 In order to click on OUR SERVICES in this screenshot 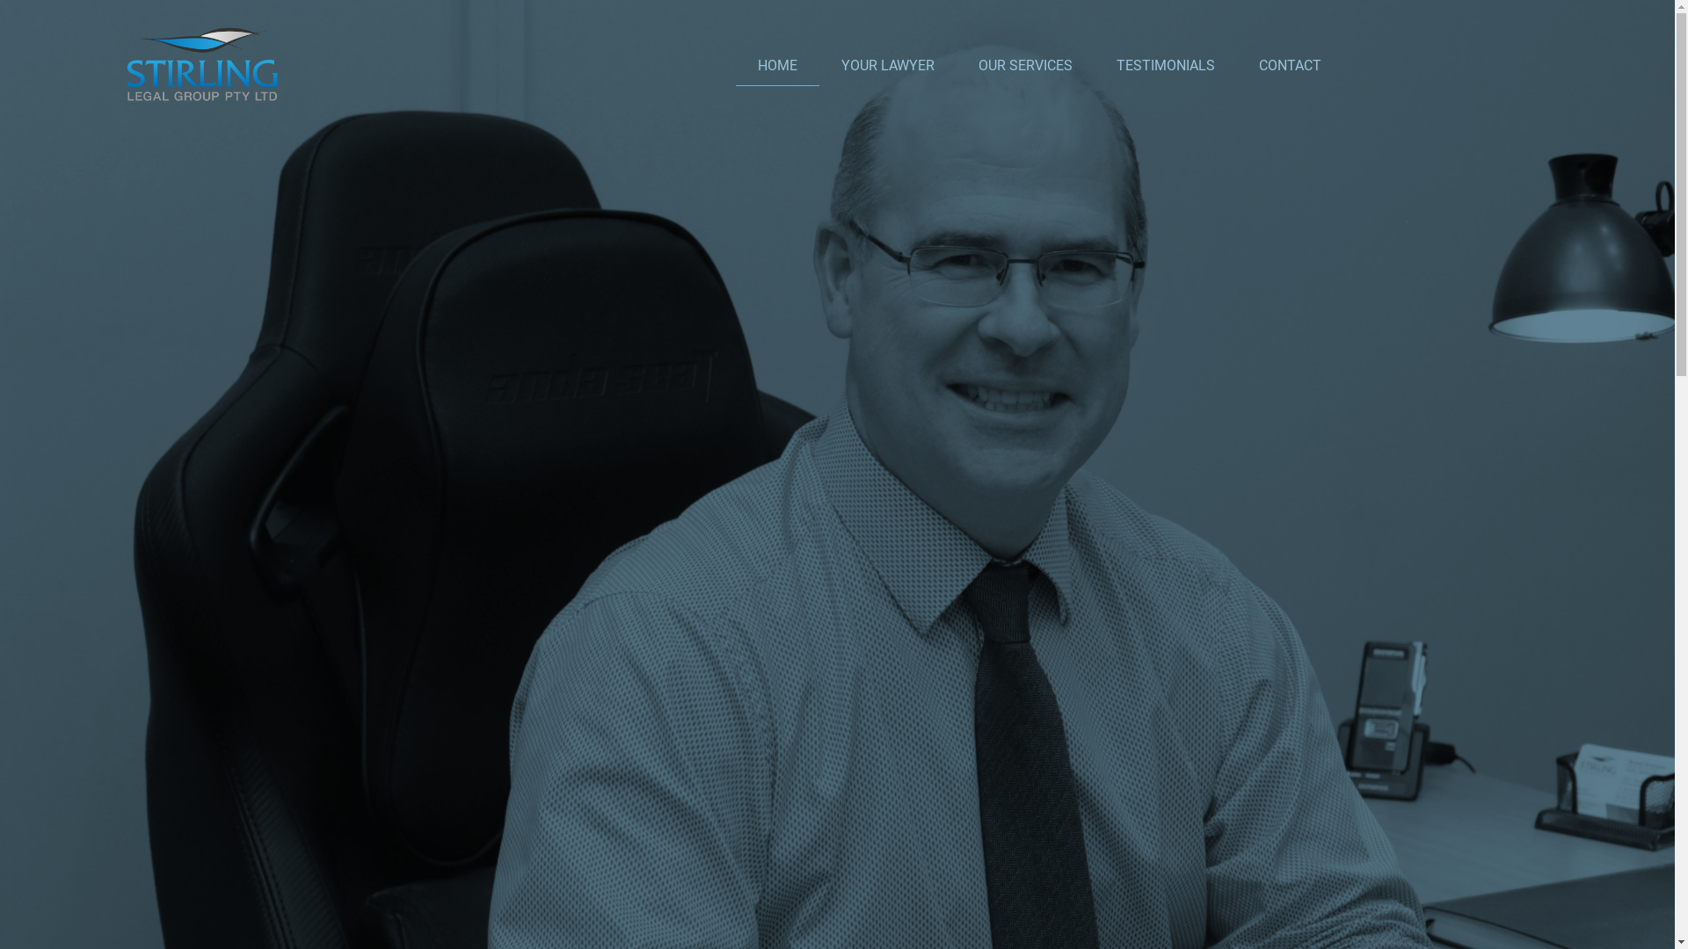, I will do `click(1025, 66)`.